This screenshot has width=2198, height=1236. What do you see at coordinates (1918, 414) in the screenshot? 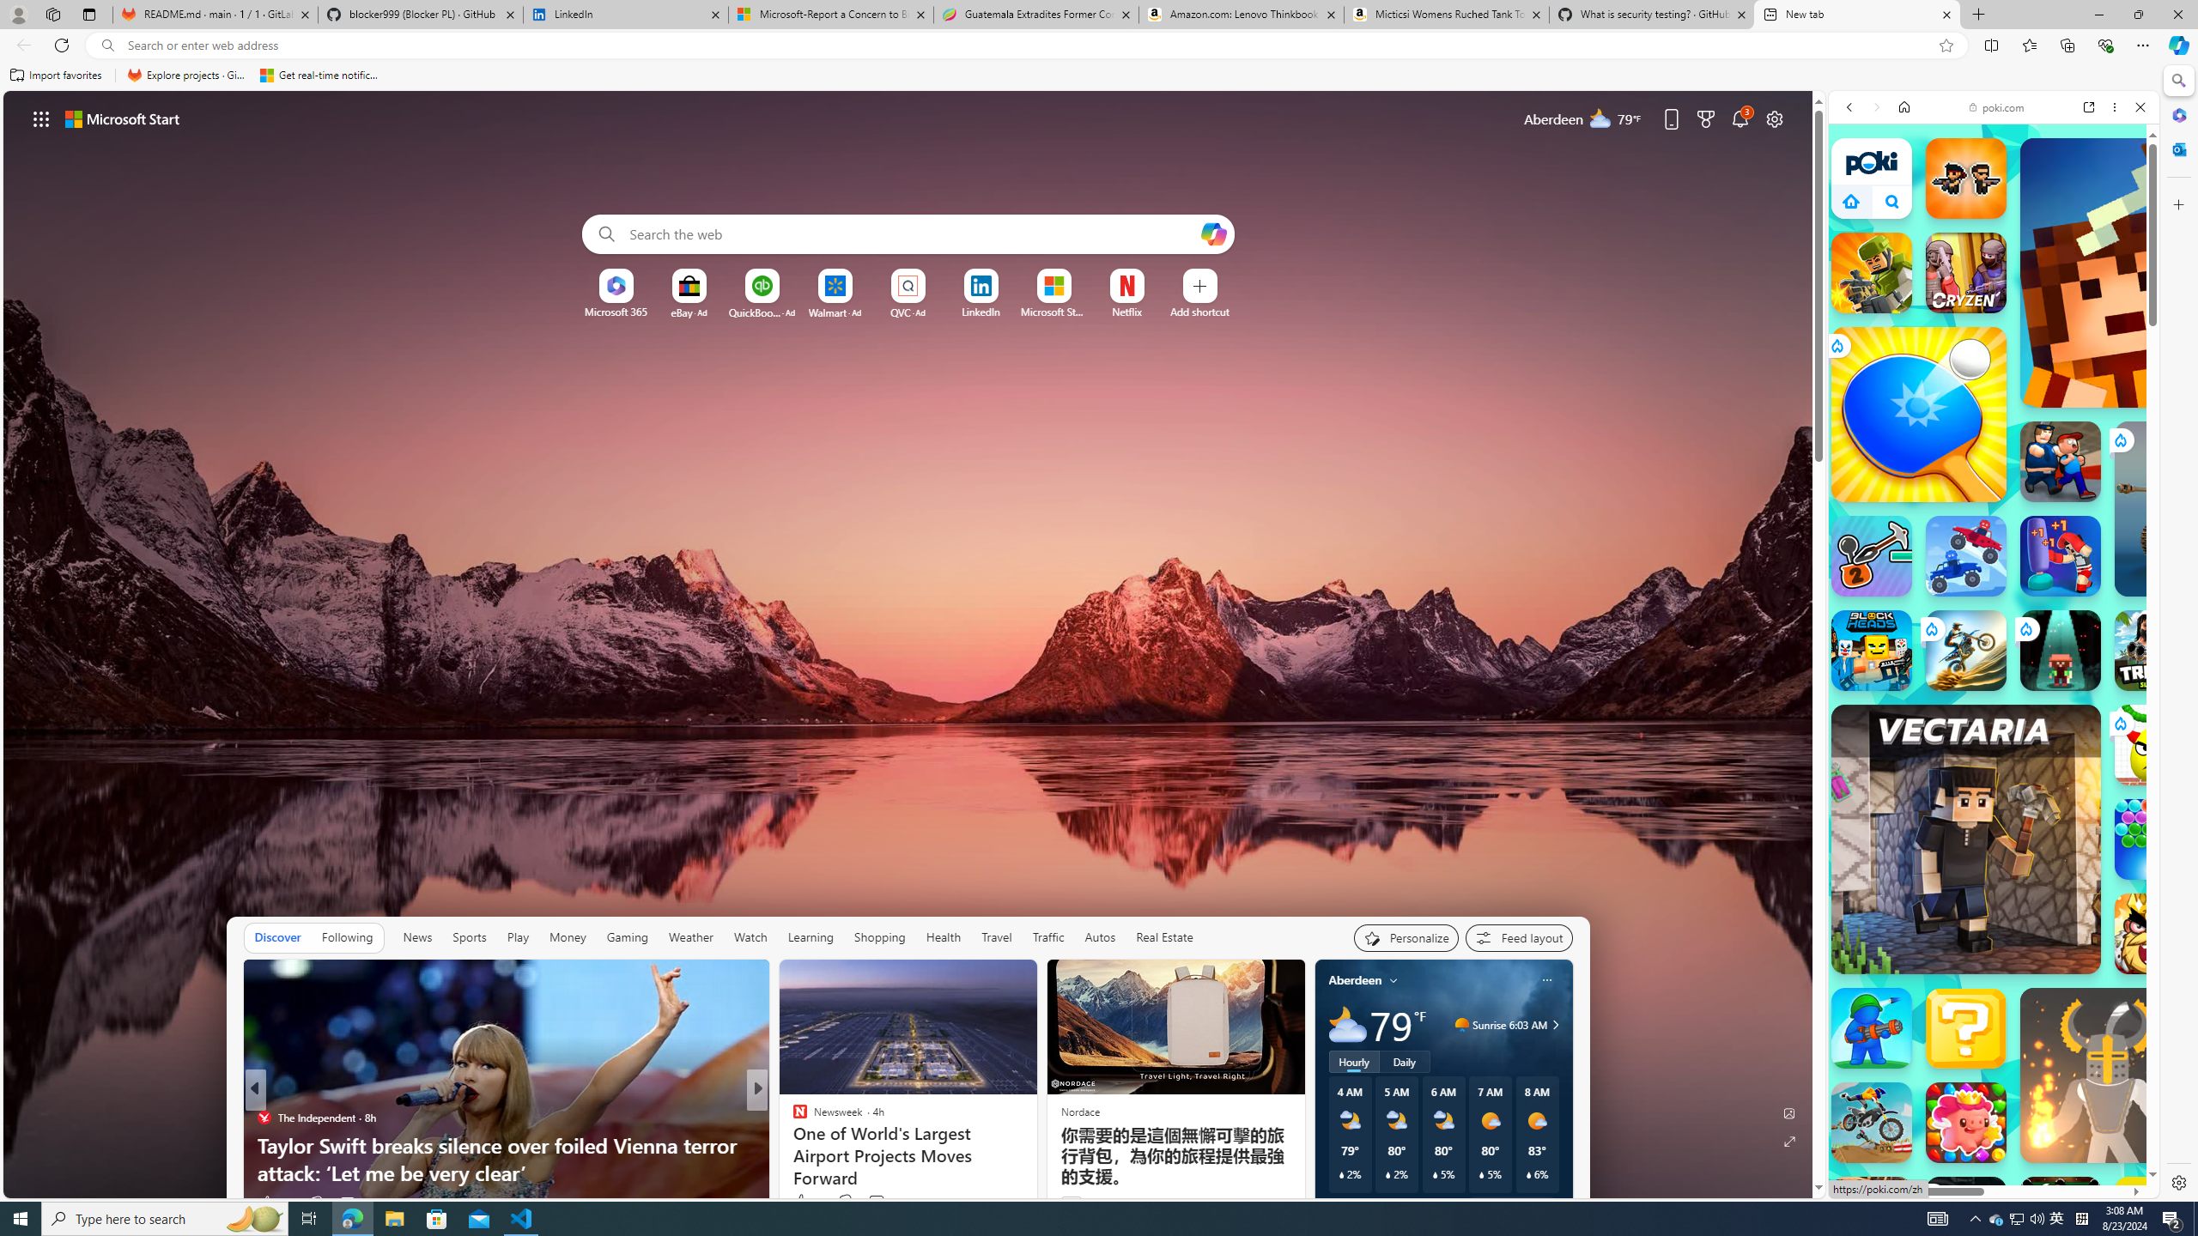
I see `Ping Pong Go! Ping Pong Go!` at bounding box center [1918, 414].